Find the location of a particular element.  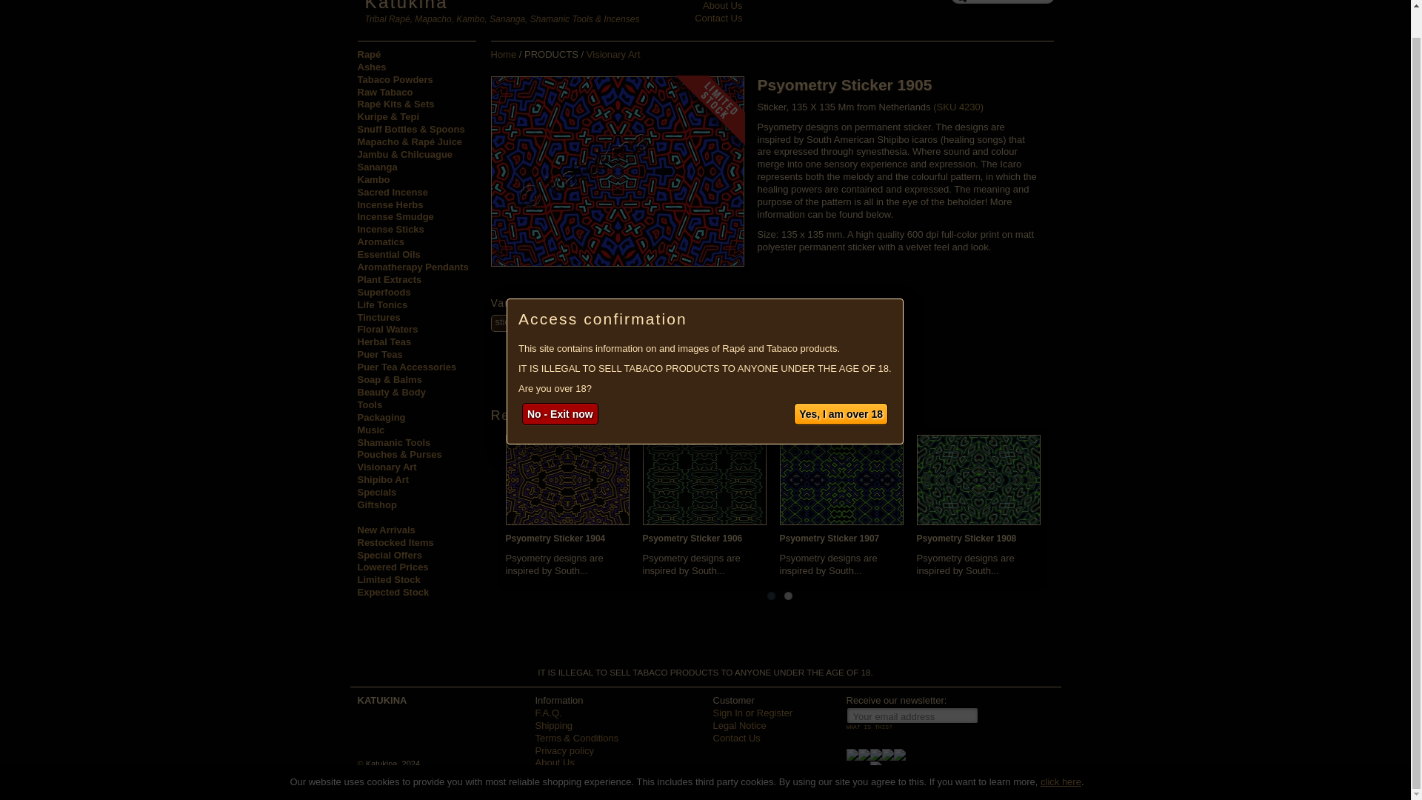

Tools is located at coordinates (415, 405).